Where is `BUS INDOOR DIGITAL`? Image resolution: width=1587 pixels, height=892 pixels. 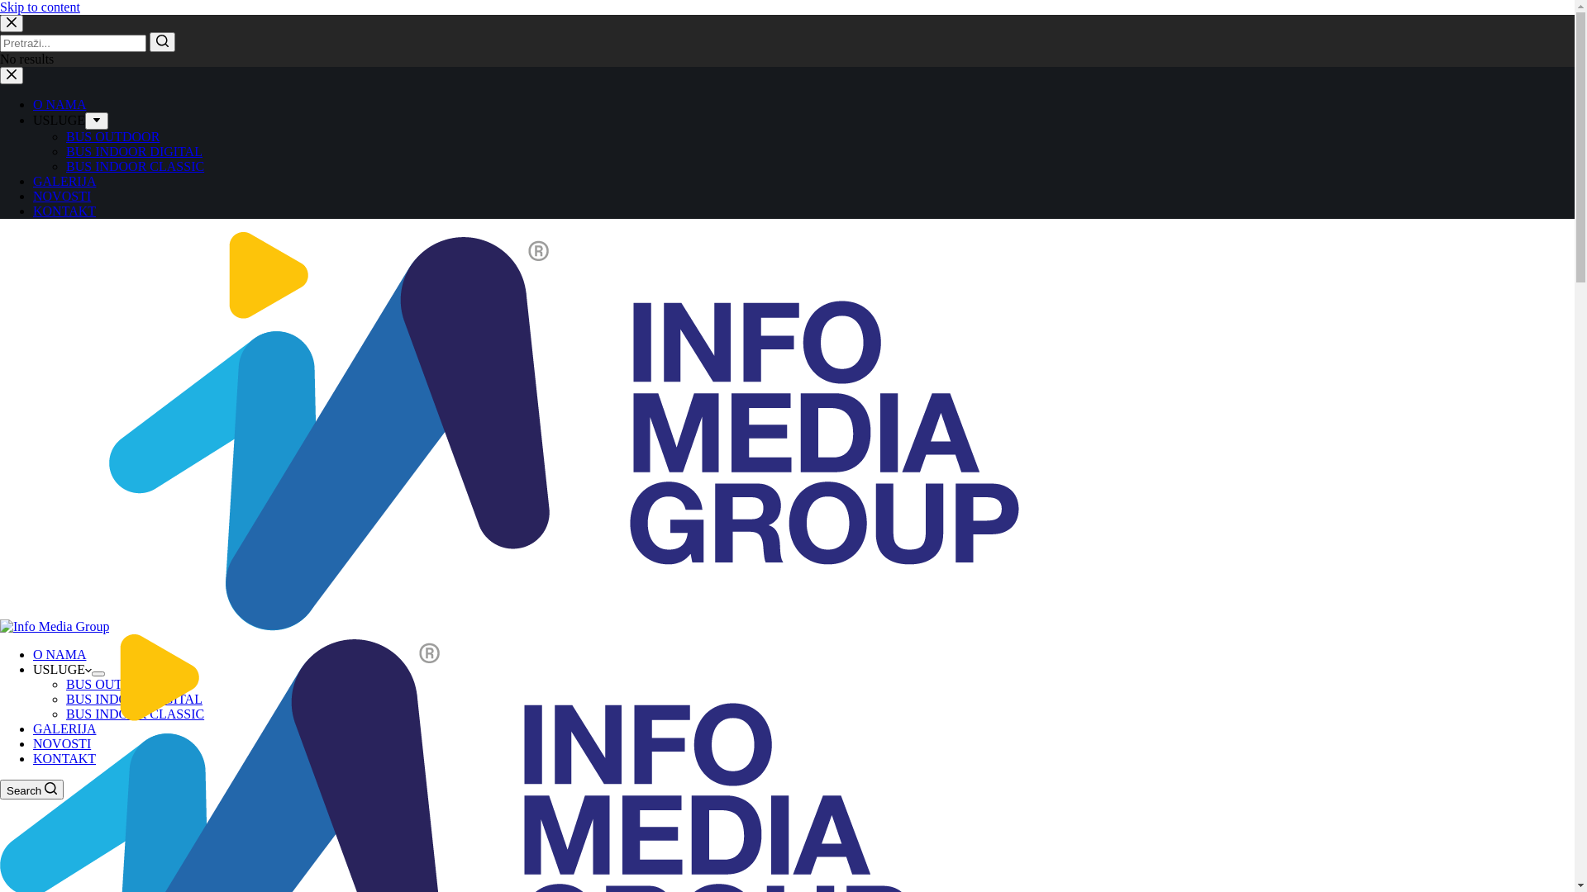 BUS INDOOR DIGITAL is located at coordinates (134, 699).